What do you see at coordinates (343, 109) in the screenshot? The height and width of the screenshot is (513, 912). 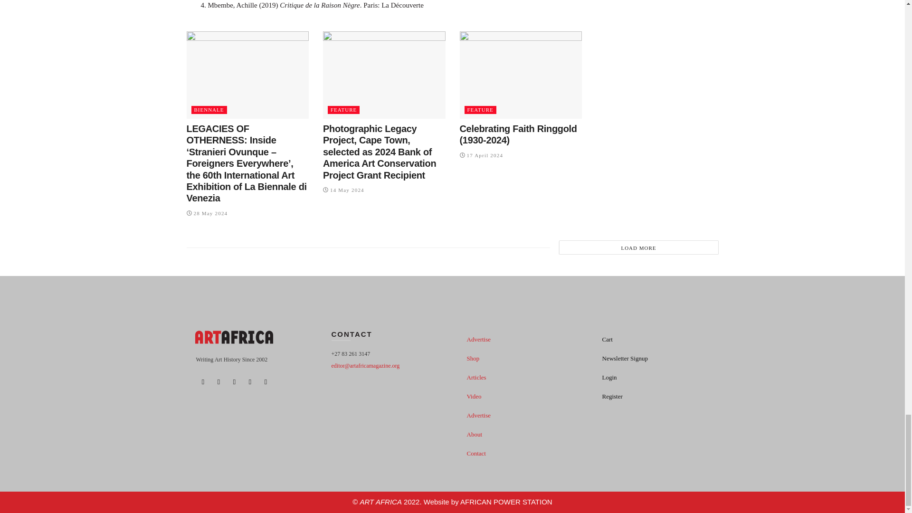 I see `FEATURE` at bounding box center [343, 109].